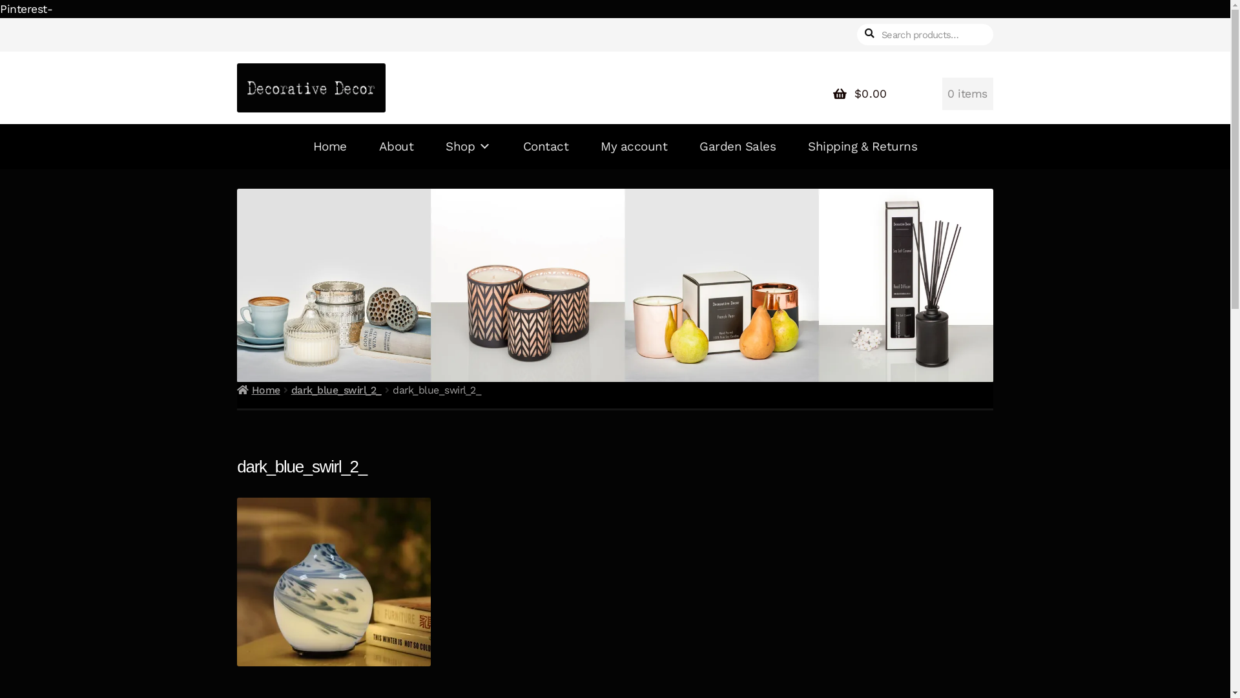 This screenshot has width=1240, height=698. What do you see at coordinates (258, 390) in the screenshot?
I see `Home` at bounding box center [258, 390].